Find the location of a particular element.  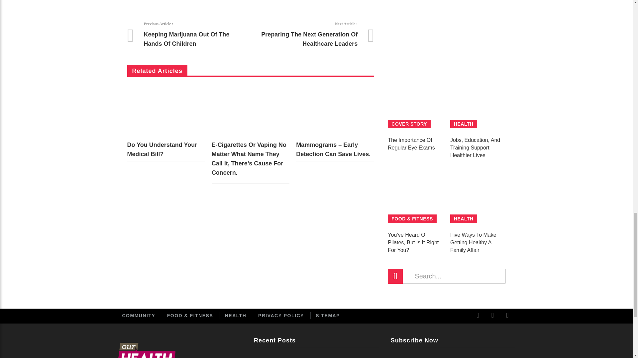

Search... is located at coordinates (447, 276).